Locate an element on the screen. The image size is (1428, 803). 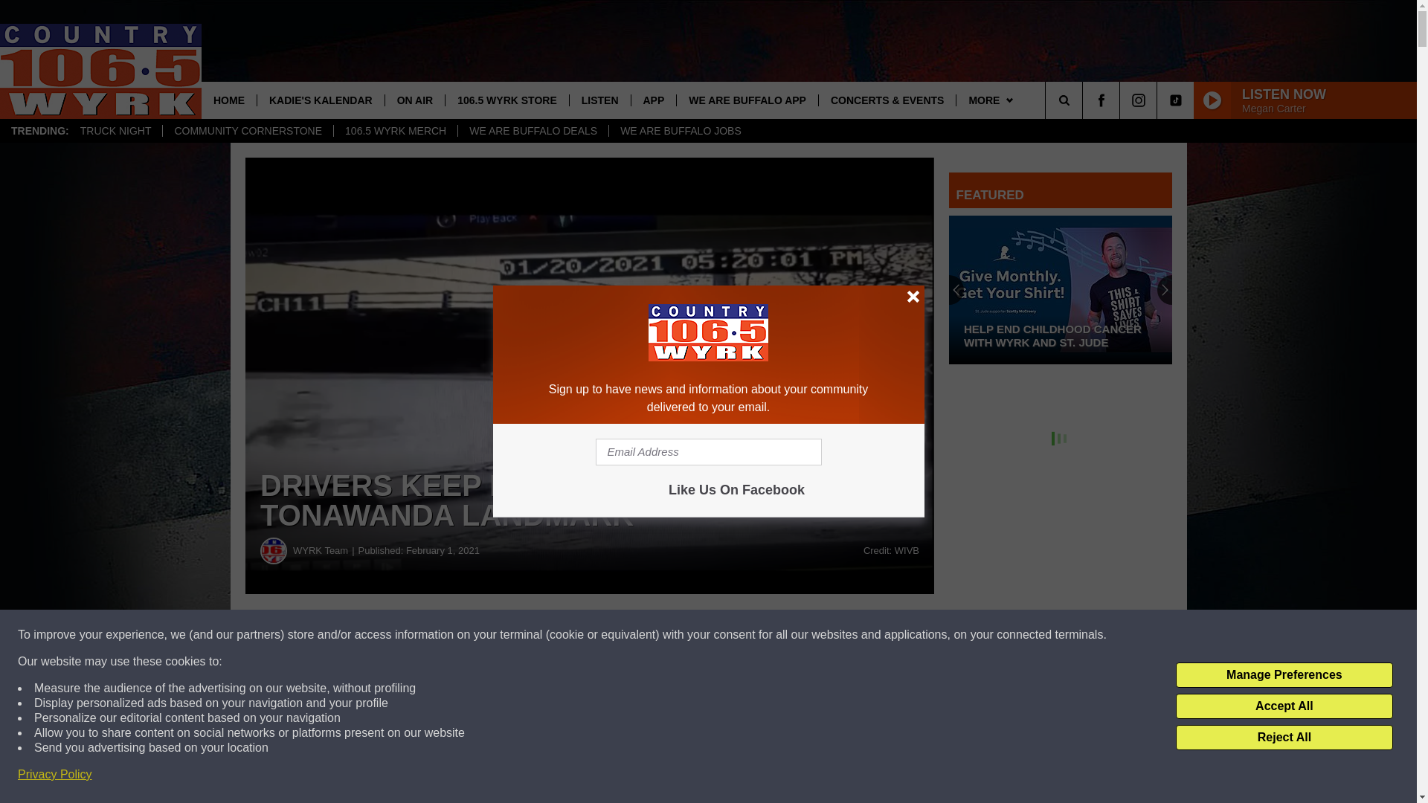
ON AIR is located at coordinates (414, 100).